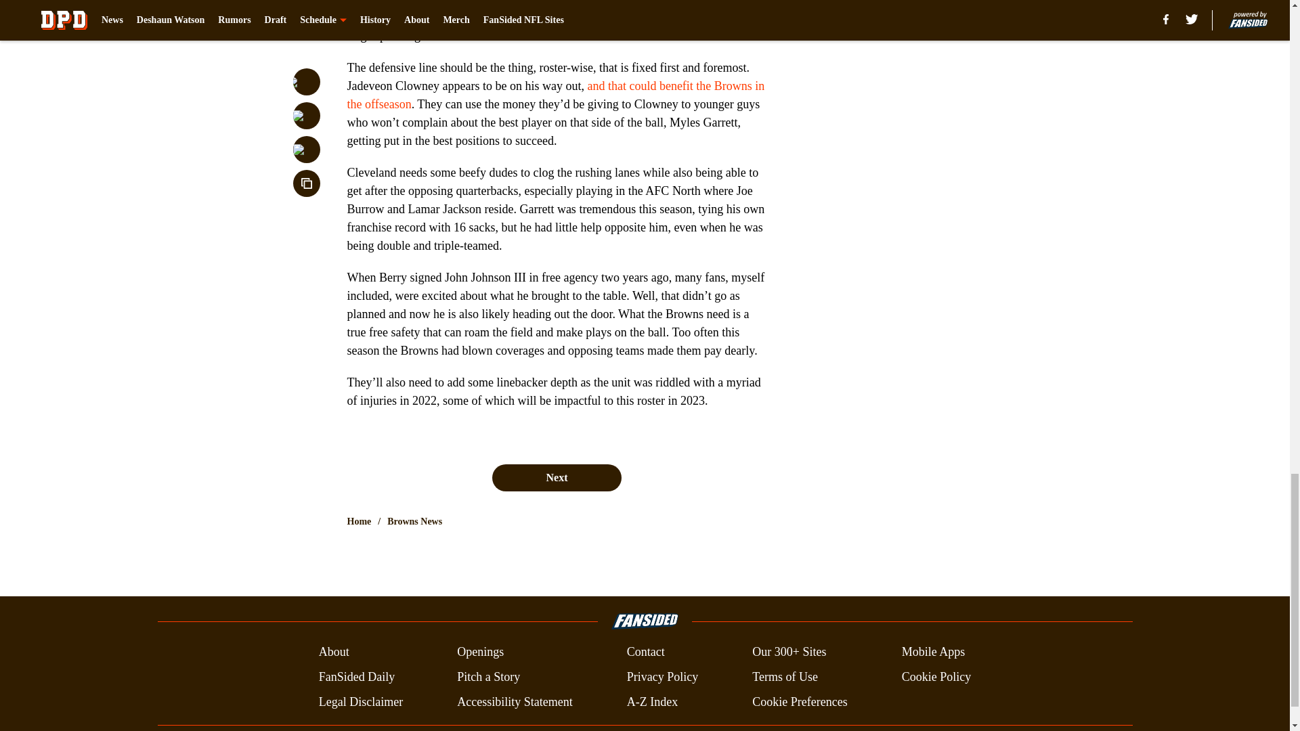 This screenshot has width=1300, height=731. Describe the element at coordinates (645, 652) in the screenshot. I see `Contact` at that location.